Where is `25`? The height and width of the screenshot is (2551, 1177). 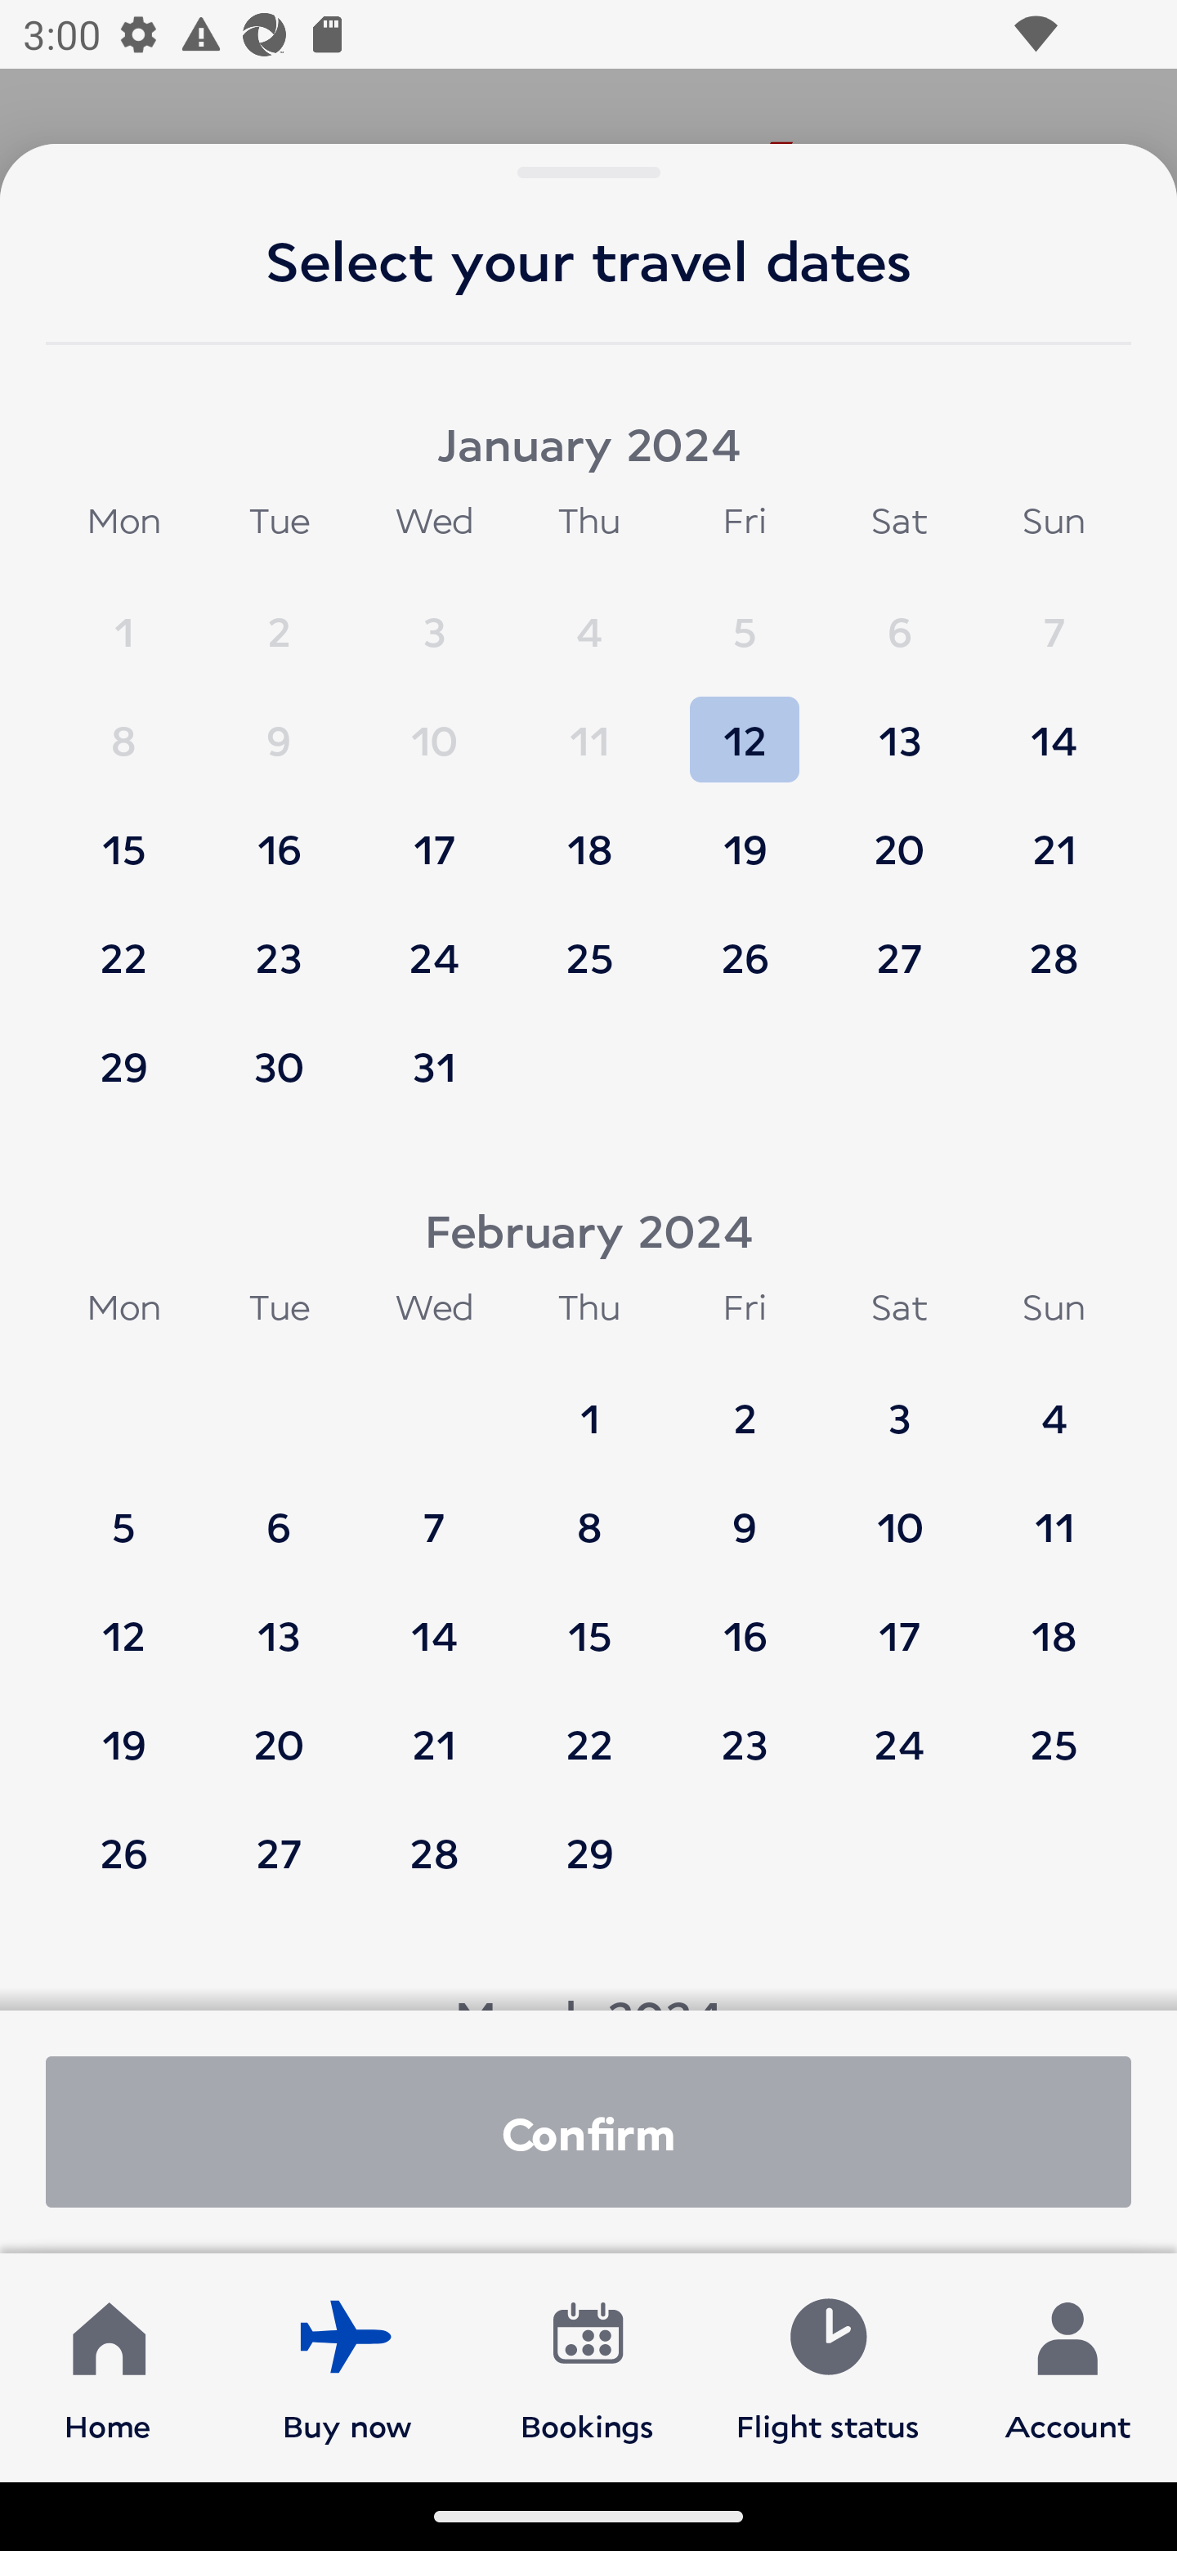
25 is located at coordinates (589, 942).